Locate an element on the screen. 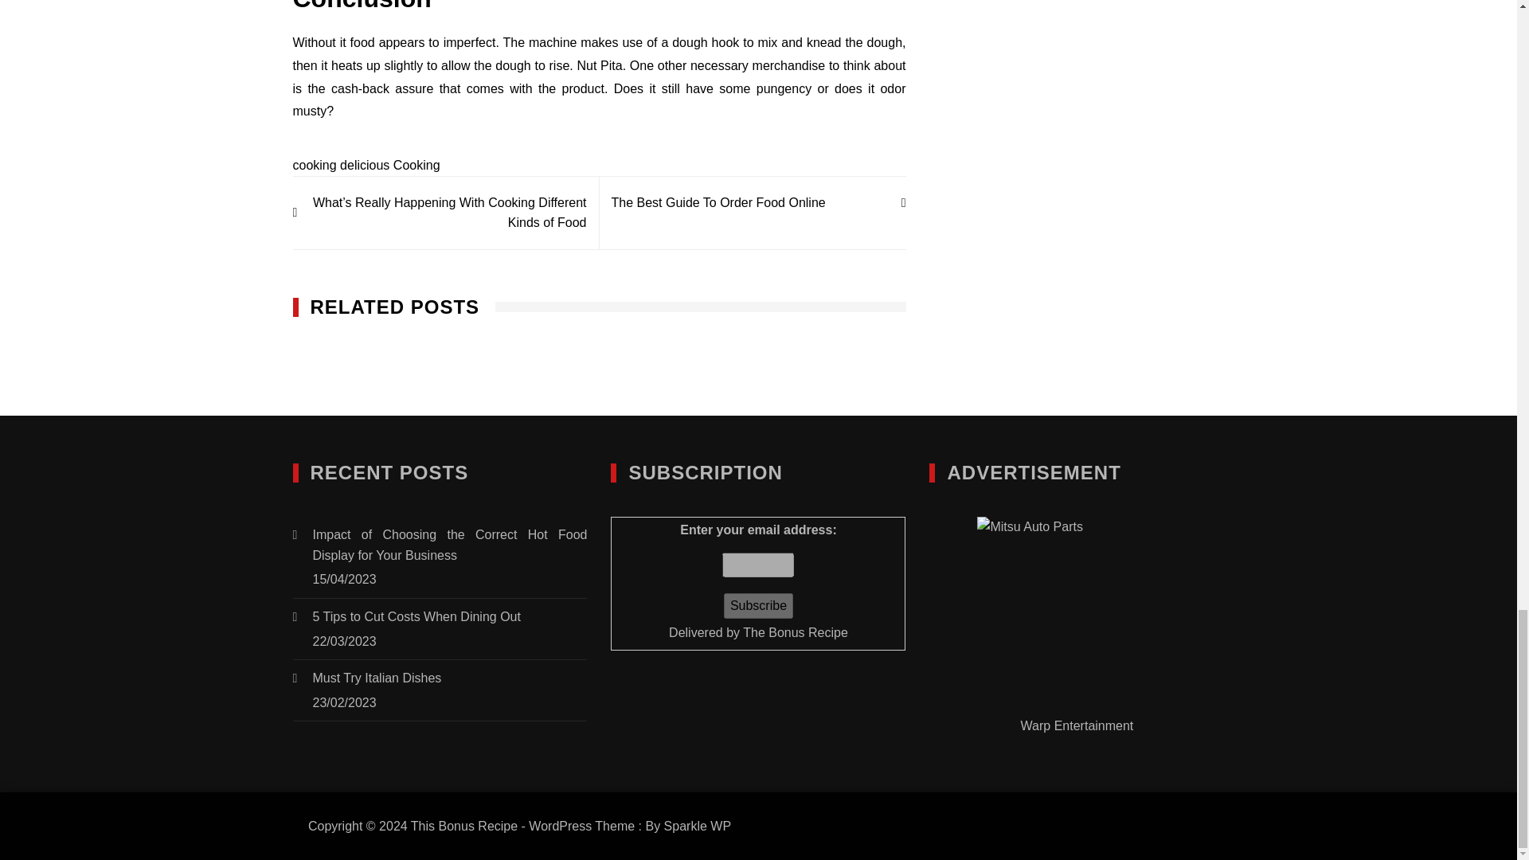  Cooking is located at coordinates (416, 165).